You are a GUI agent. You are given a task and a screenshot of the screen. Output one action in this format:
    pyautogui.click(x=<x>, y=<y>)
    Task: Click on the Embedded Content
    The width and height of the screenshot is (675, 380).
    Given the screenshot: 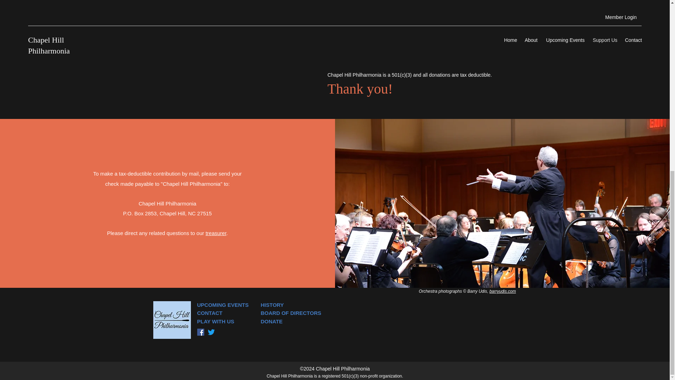 What is the action you would take?
    pyautogui.click(x=250, y=55)
    